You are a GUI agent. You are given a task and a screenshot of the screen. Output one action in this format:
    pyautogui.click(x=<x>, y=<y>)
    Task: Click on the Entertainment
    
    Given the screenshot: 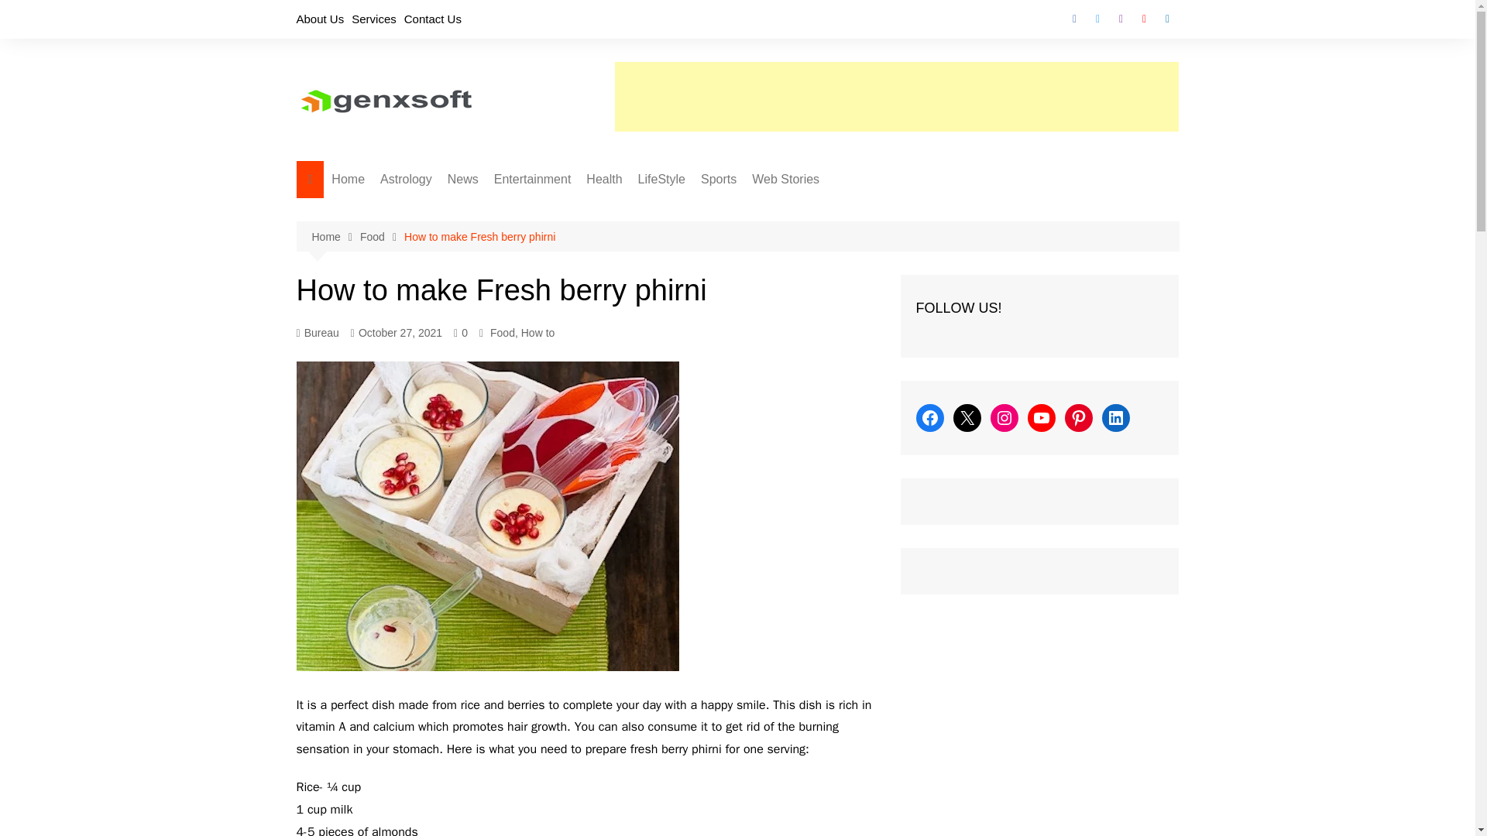 What is the action you would take?
    pyautogui.click(x=533, y=180)
    